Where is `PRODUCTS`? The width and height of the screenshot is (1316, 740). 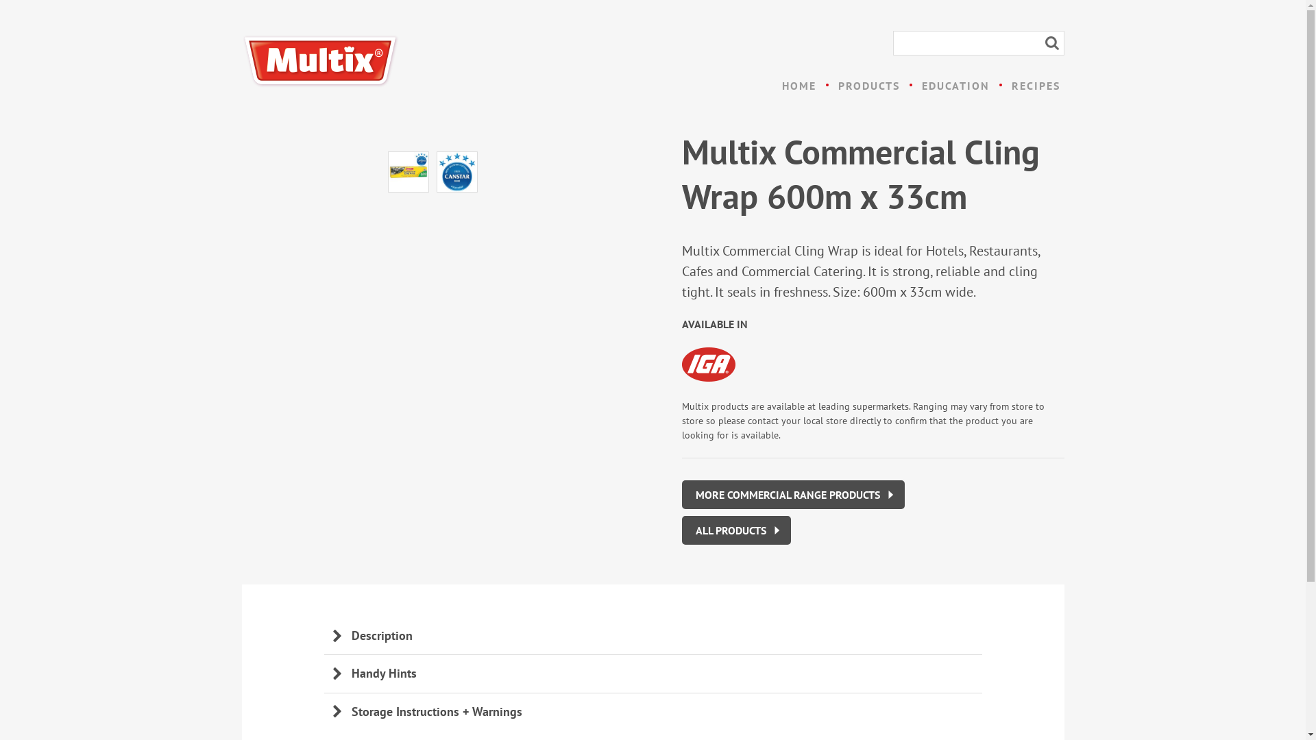 PRODUCTS is located at coordinates (868, 86).